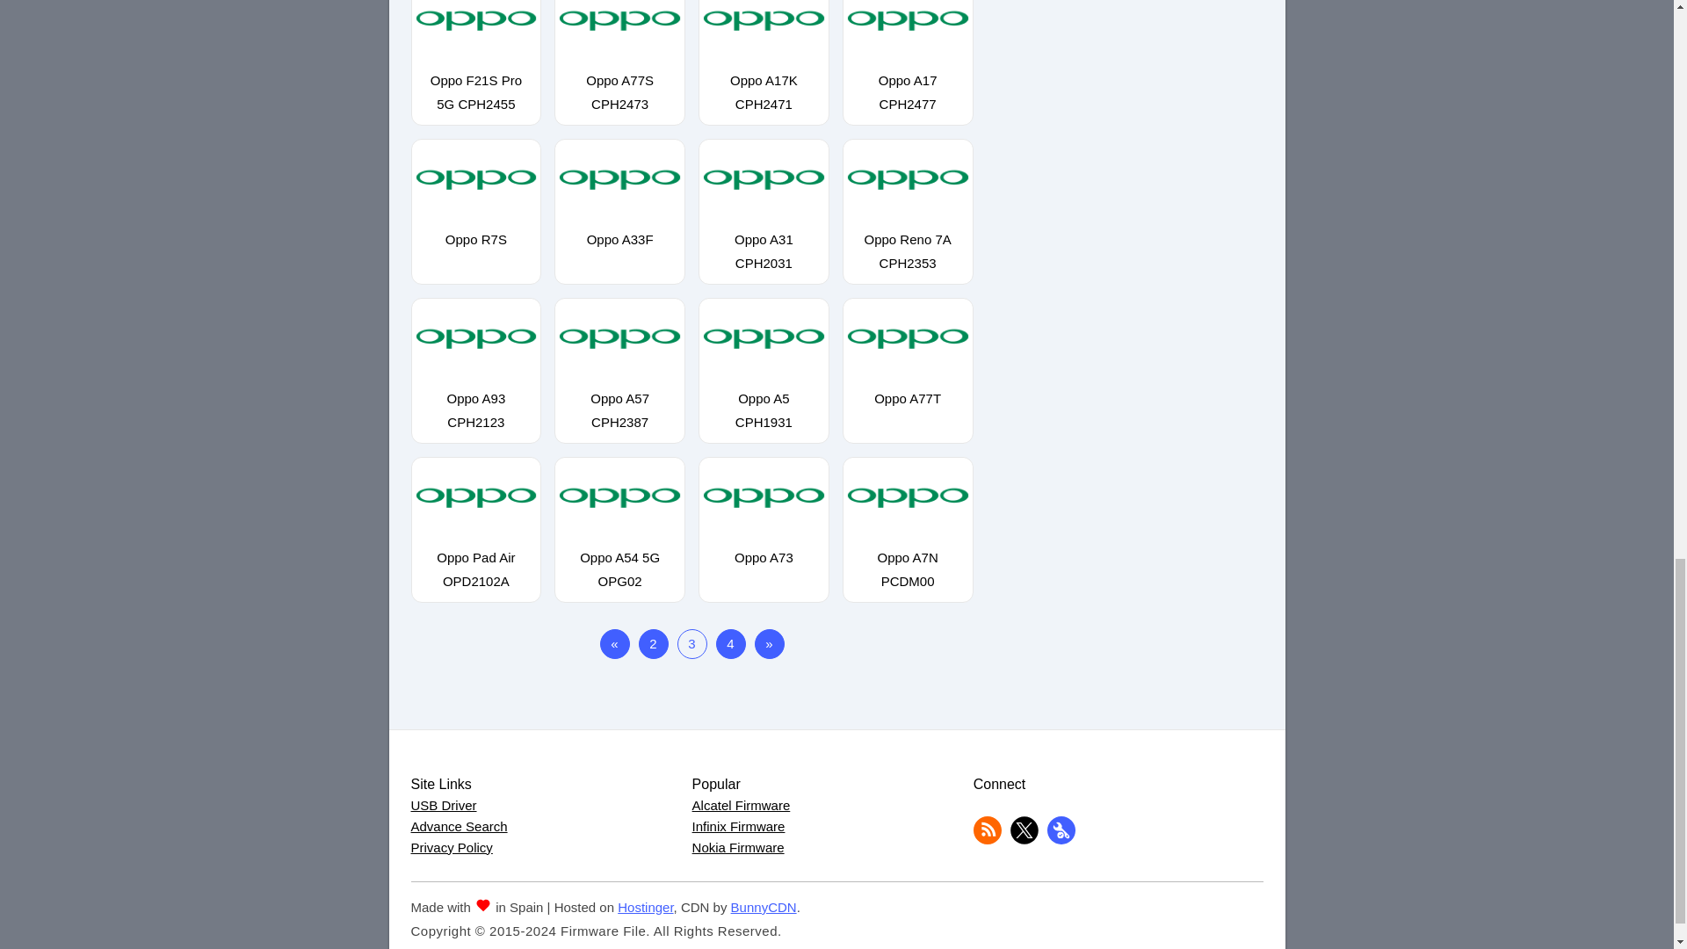 This screenshot has width=1687, height=949. I want to click on Oppo A77S CPH2473, so click(619, 83).